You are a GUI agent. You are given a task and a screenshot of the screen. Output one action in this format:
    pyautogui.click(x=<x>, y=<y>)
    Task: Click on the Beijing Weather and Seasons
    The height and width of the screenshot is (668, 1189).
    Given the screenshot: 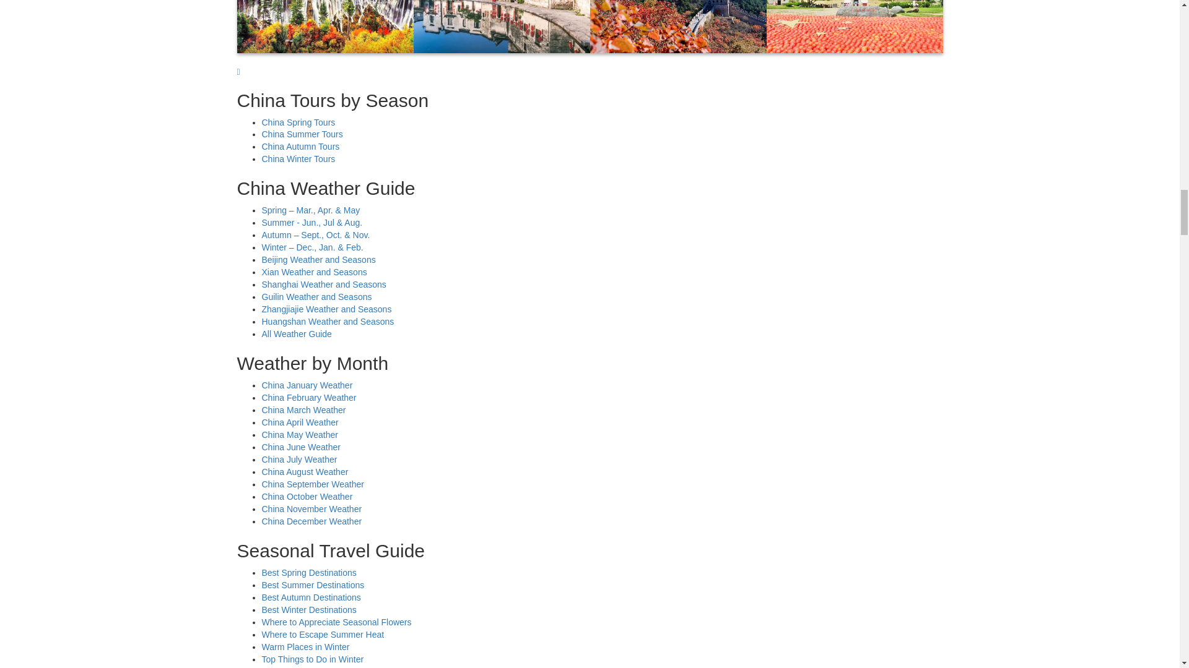 What is the action you would take?
    pyautogui.click(x=318, y=259)
    